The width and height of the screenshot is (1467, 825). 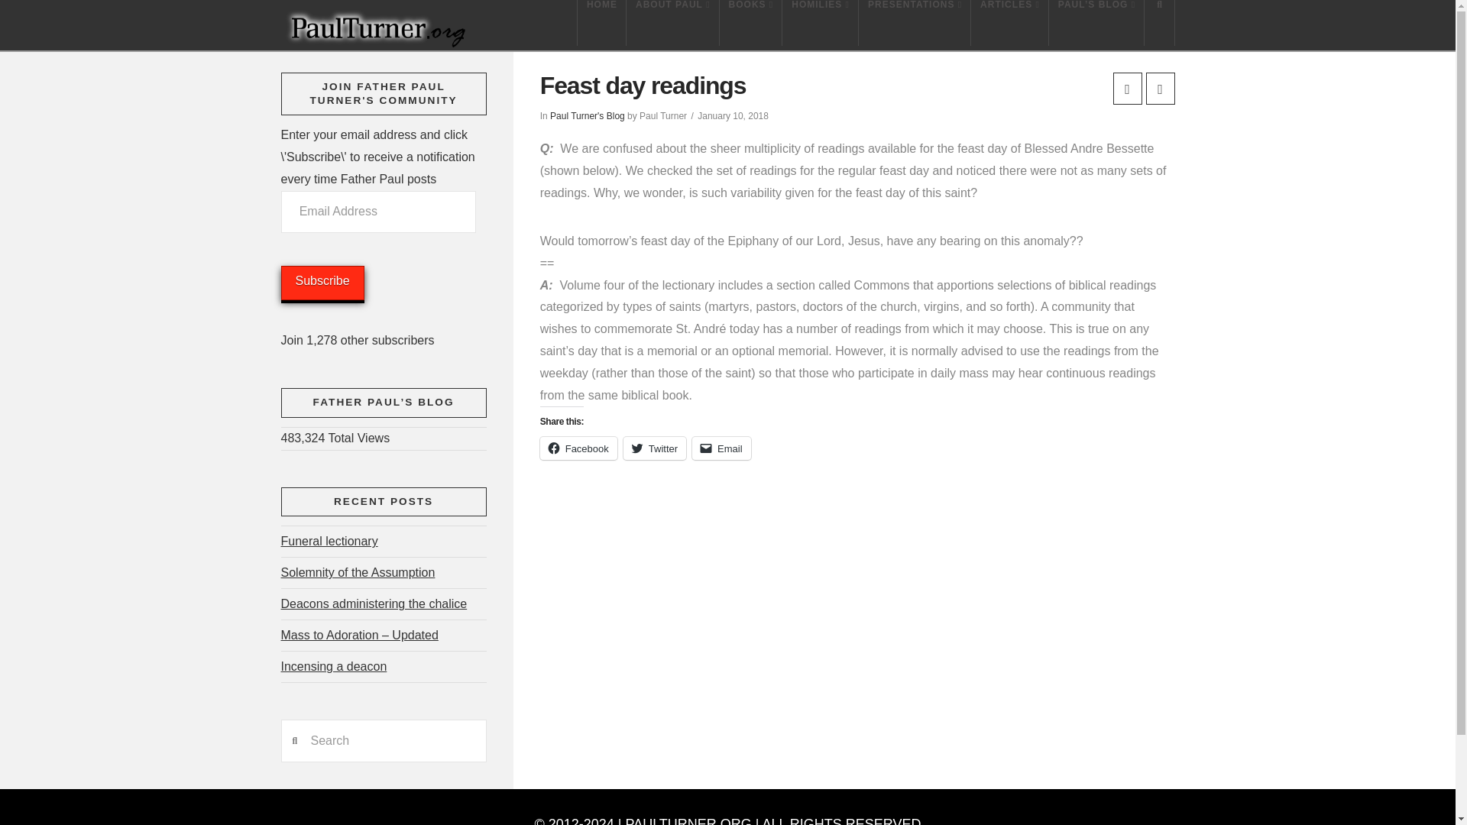 What do you see at coordinates (672, 23) in the screenshot?
I see `ABOUT PAUL` at bounding box center [672, 23].